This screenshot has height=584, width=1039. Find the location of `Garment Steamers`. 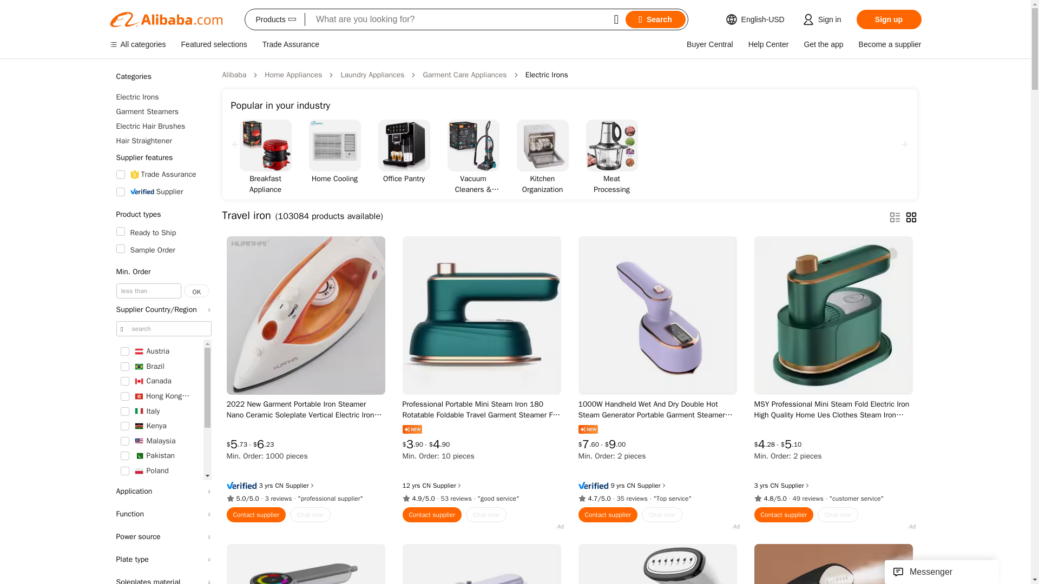

Garment Steamers is located at coordinates (163, 111).